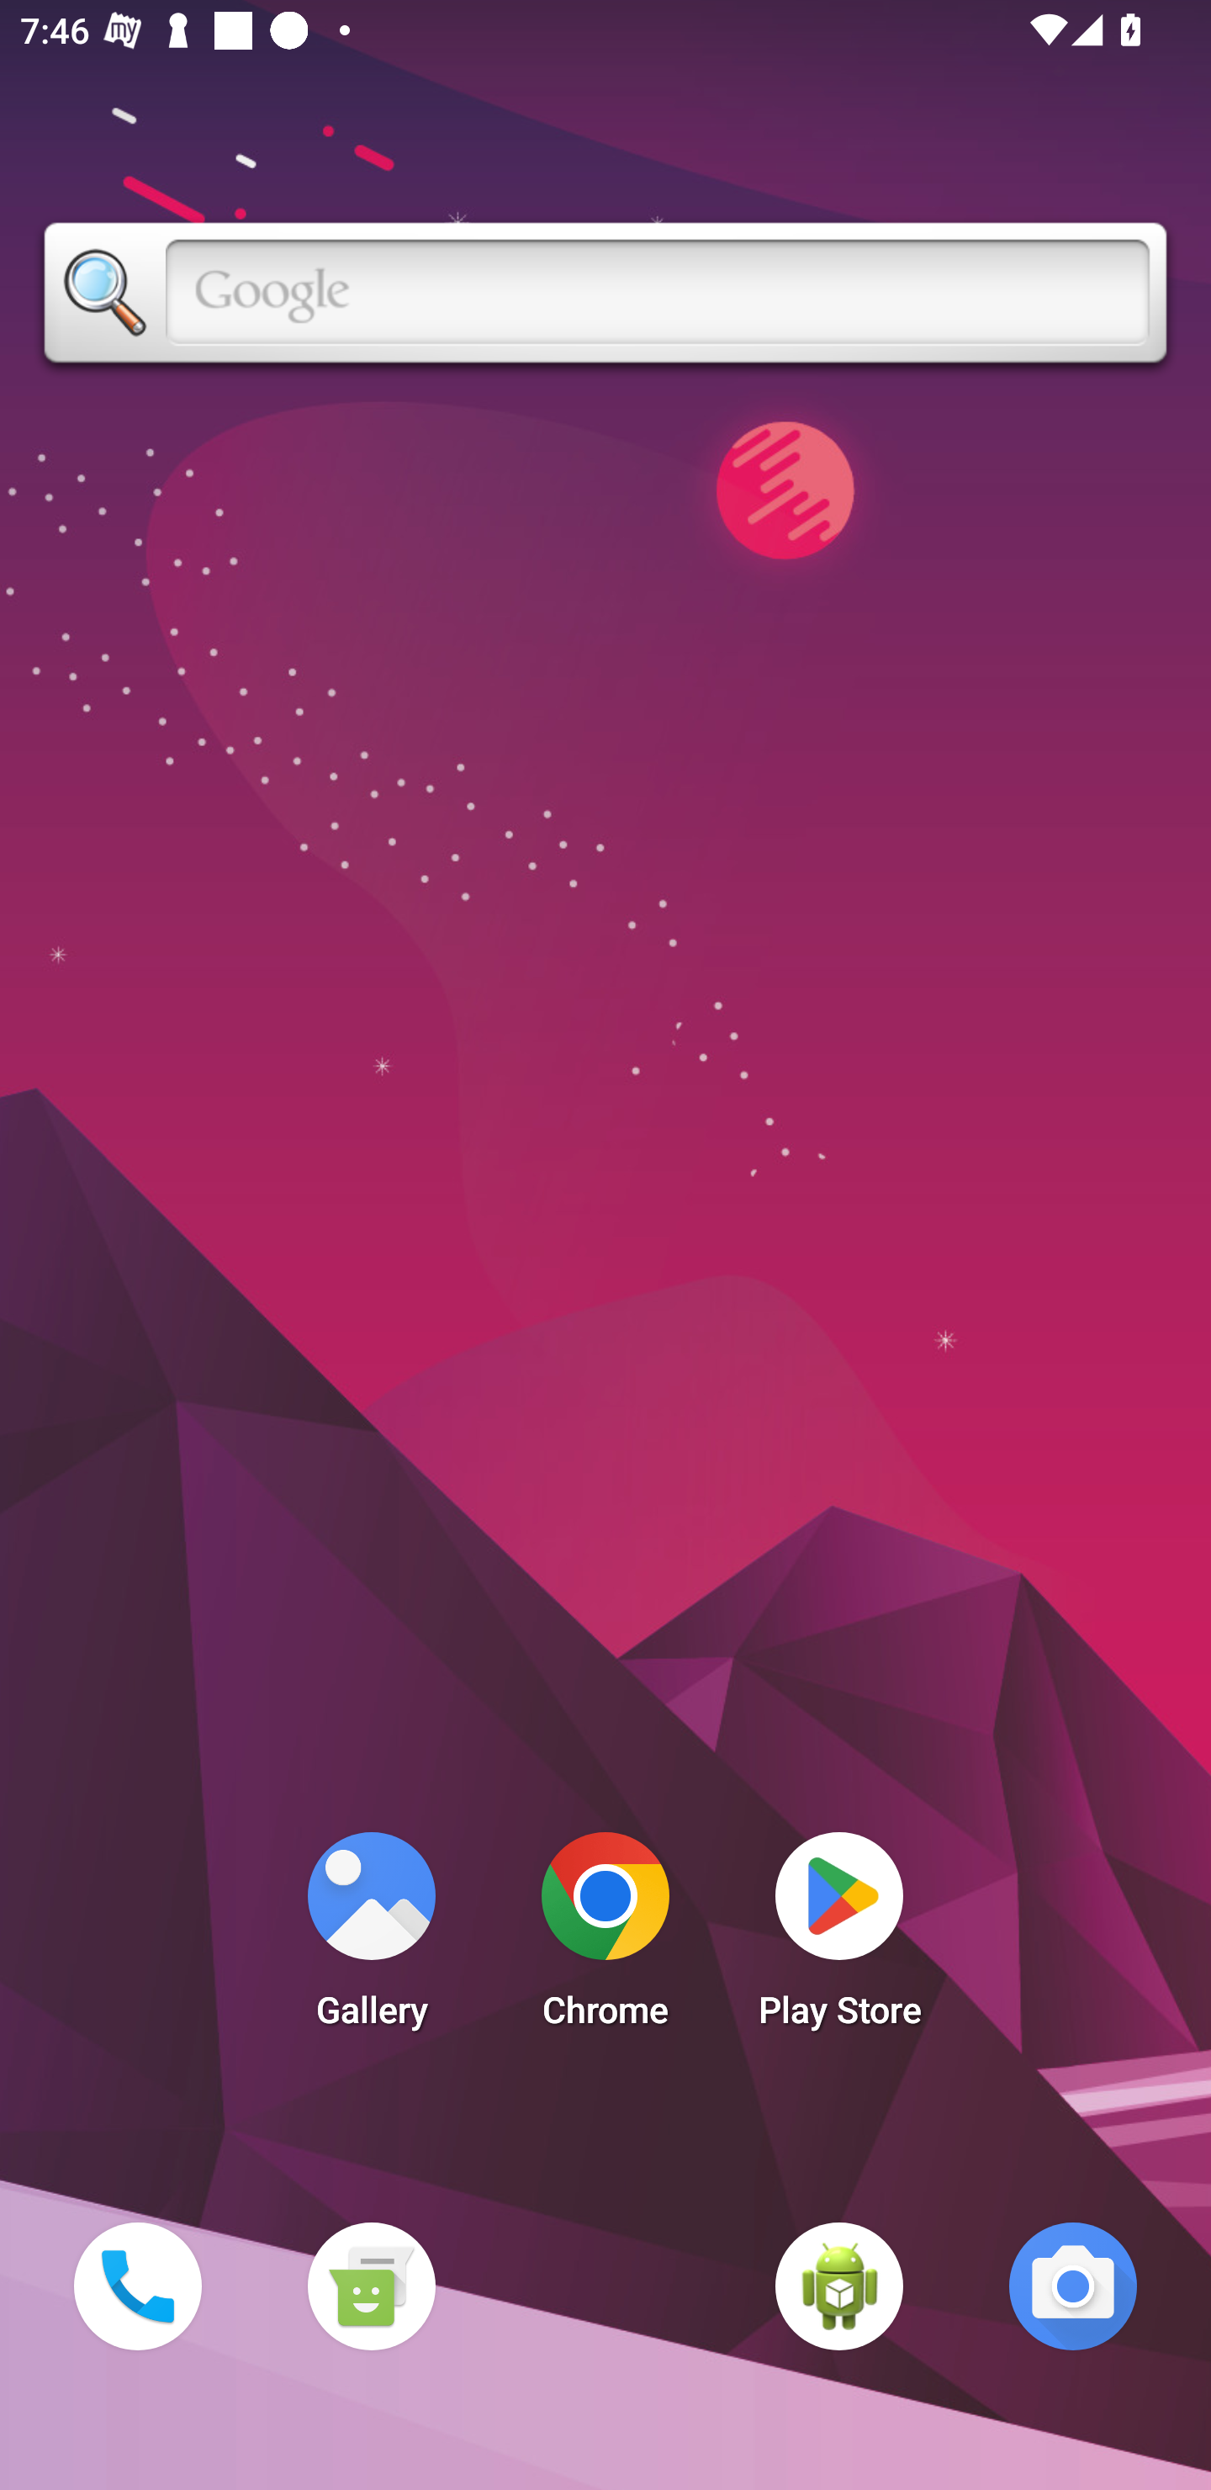  What do you see at coordinates (839, 1938) in the screenshot?
I see `Play Store` at bounding box center [839, 1938].